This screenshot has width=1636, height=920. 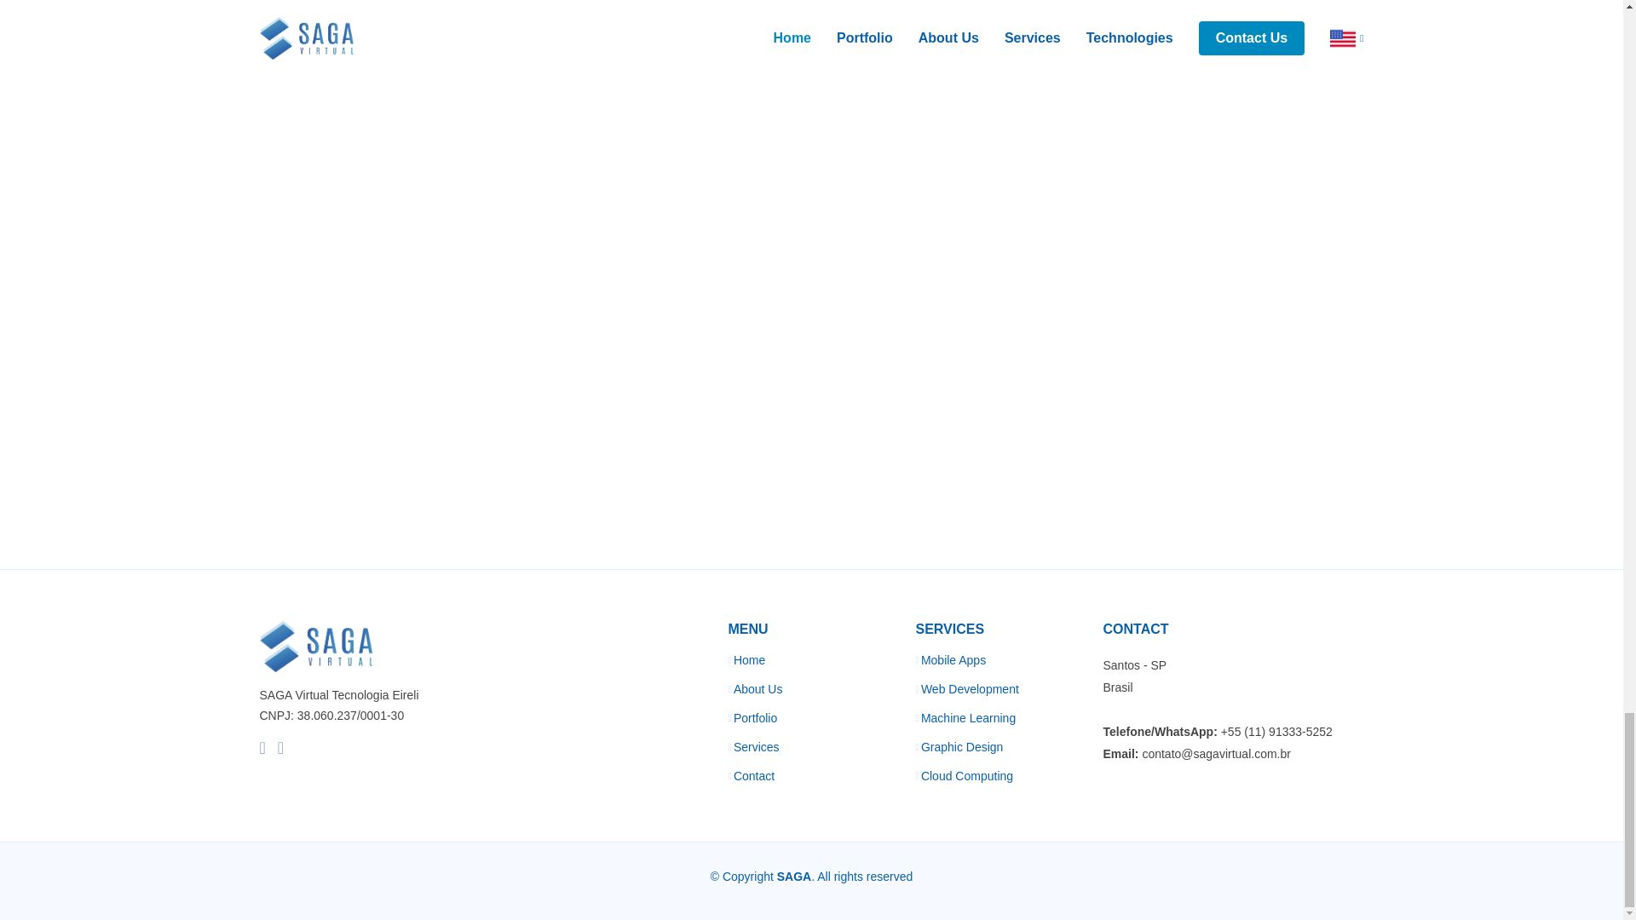 What do you see at coordinates (758, 689) in the screenshot?
I see `About Us` at bounding box center [758, 689].